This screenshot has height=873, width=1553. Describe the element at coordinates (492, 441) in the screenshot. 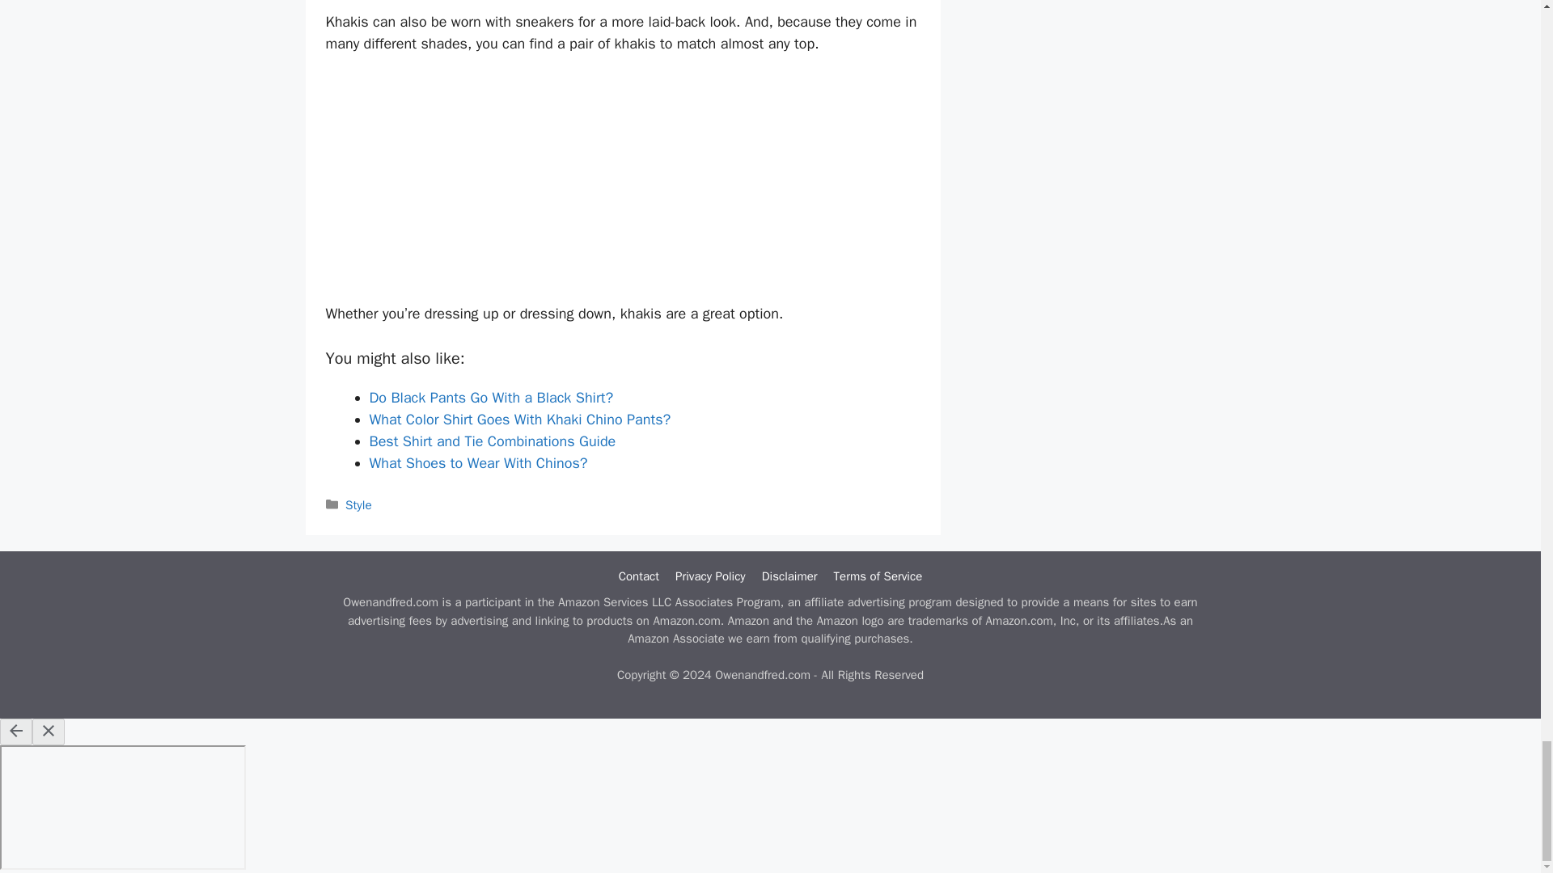

I see `Best Shirt and Tie Combinations Guide` at that location.